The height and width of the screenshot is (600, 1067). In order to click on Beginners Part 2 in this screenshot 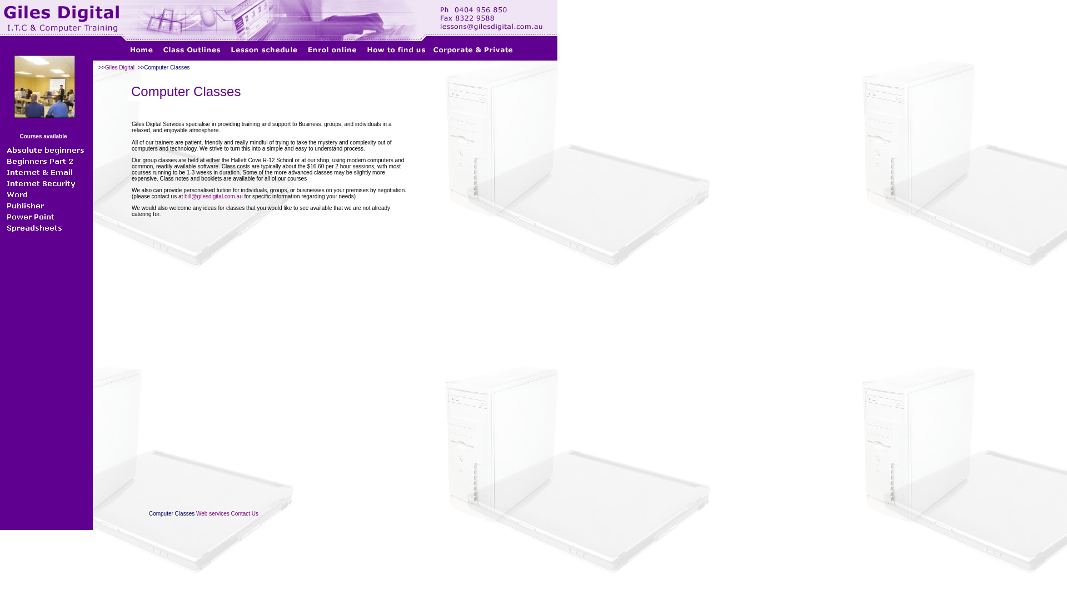, I will do `click(46, 161)`.